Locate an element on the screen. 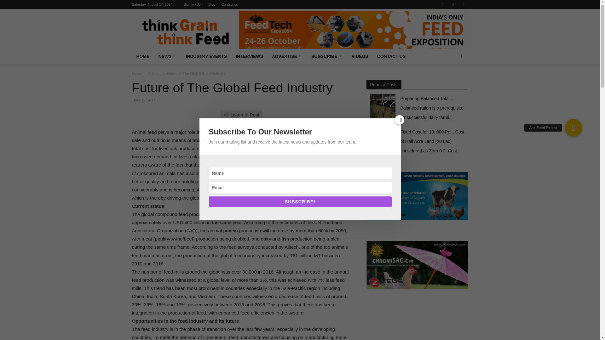  NEWS is located at coordinates (167, 56).